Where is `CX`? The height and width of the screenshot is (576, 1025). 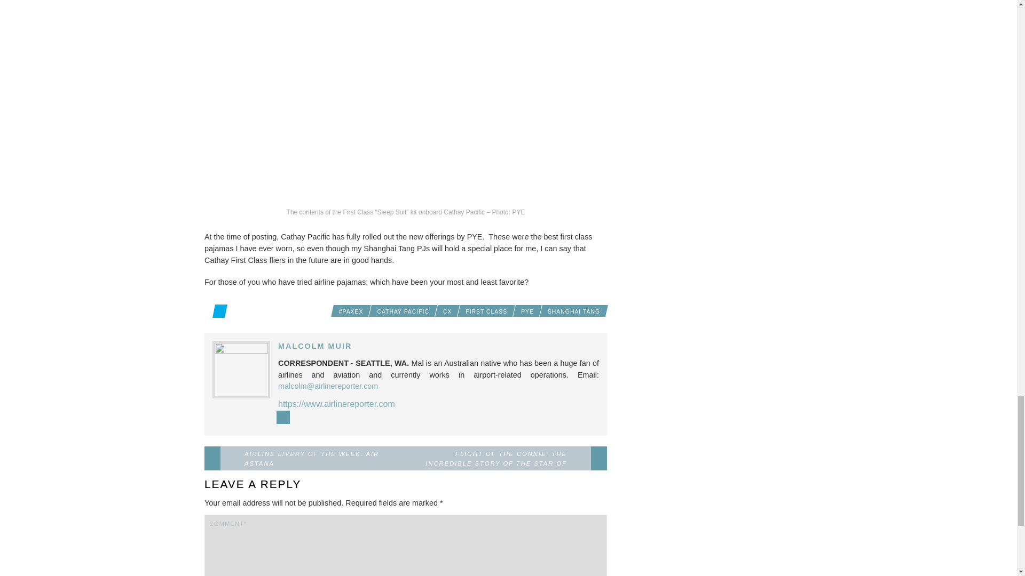 CX is located at coordinates (447, 311).